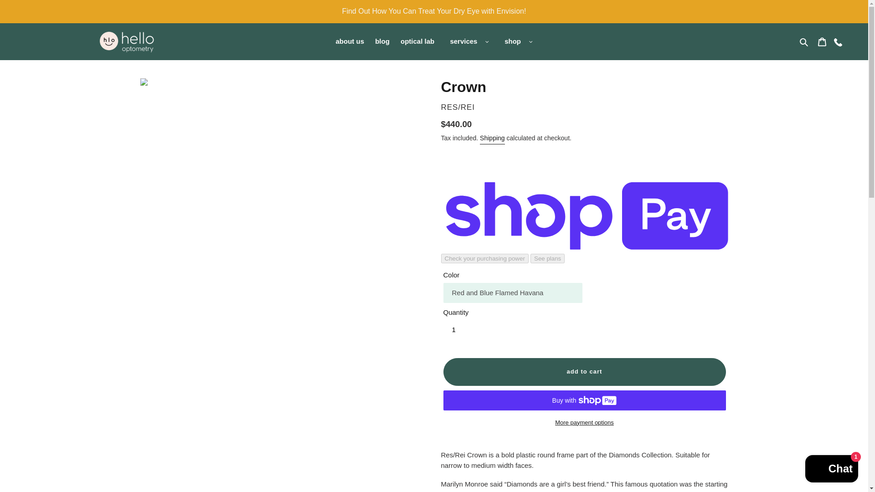 The image size is (875, 492). What do you see at coordinates (434, 11) in the screenshot?
I see `Find Out How You Can Treat Your Dry Eye with Envision!` at bounding box center [434, 11].